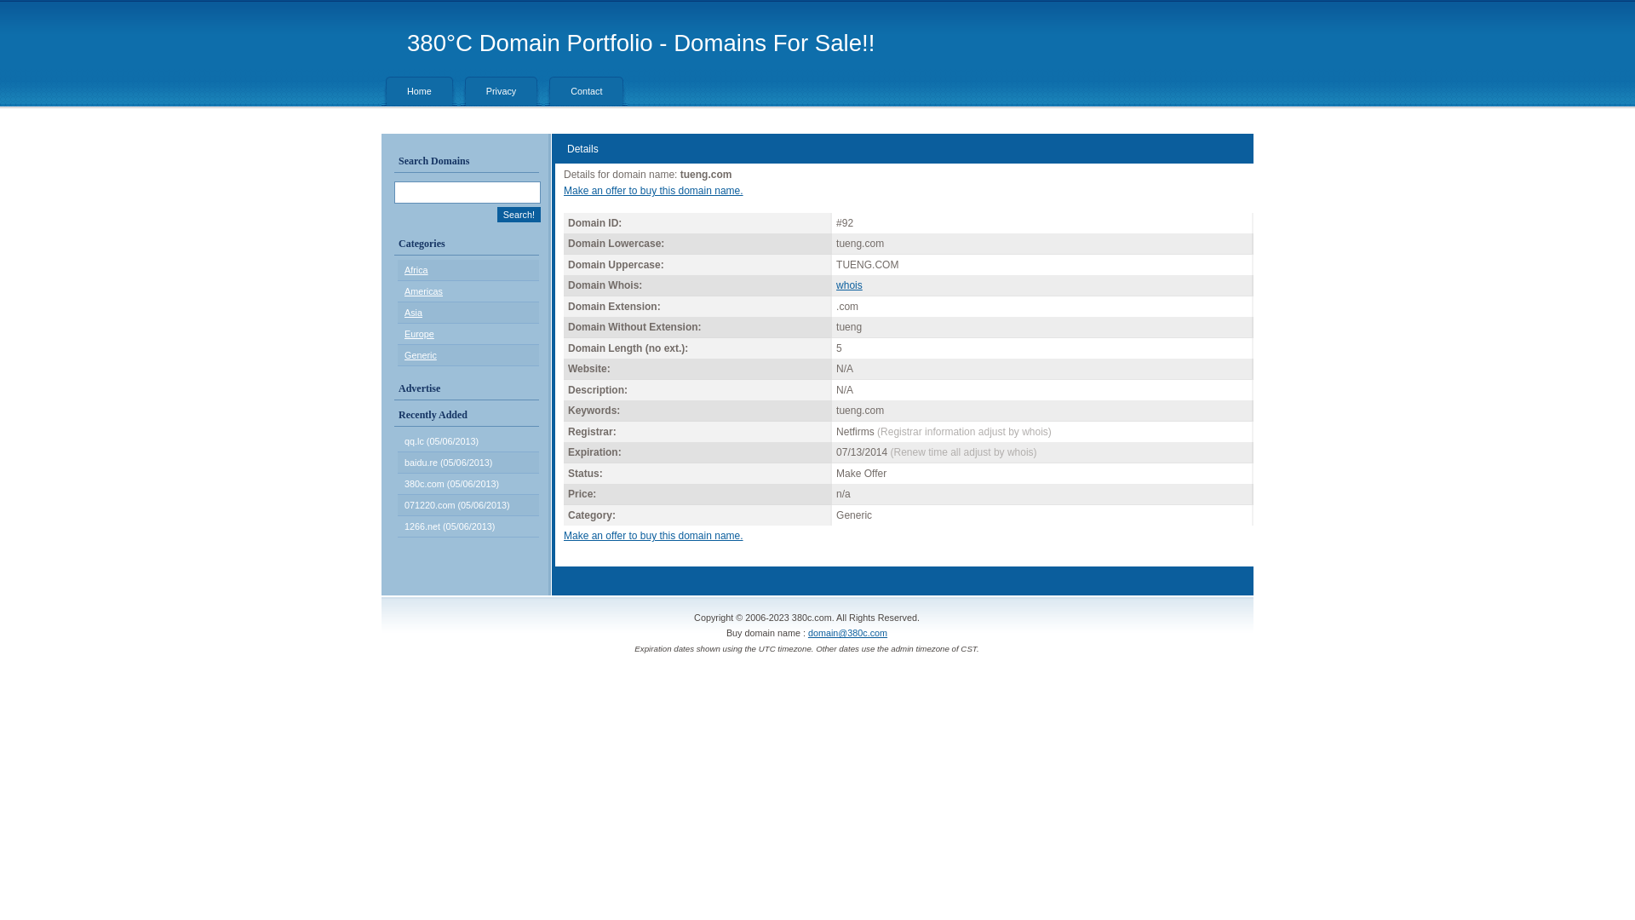 This screenshot has width=1635, height=920. I want to click on domain@380c.com, so click(848, 633).